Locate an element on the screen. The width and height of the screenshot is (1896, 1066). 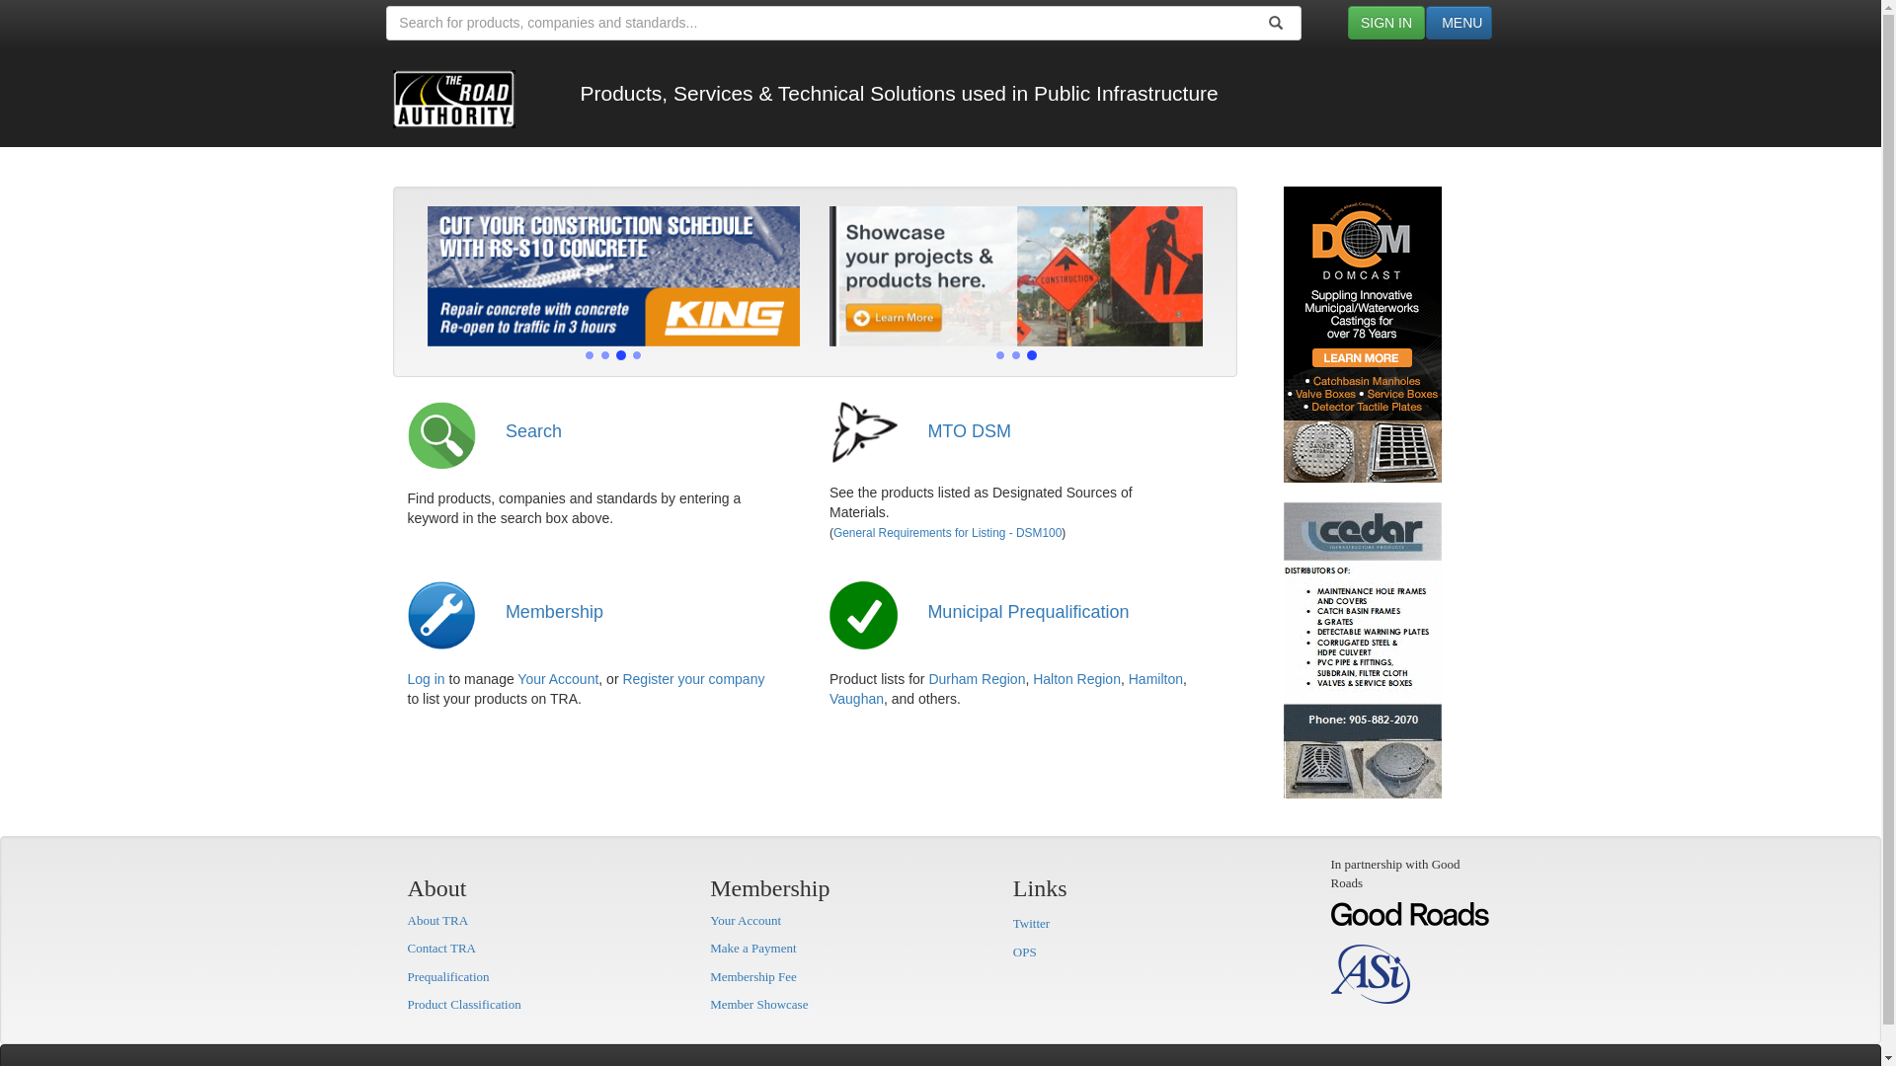
Vaughan is located at coordinates (857, 699).